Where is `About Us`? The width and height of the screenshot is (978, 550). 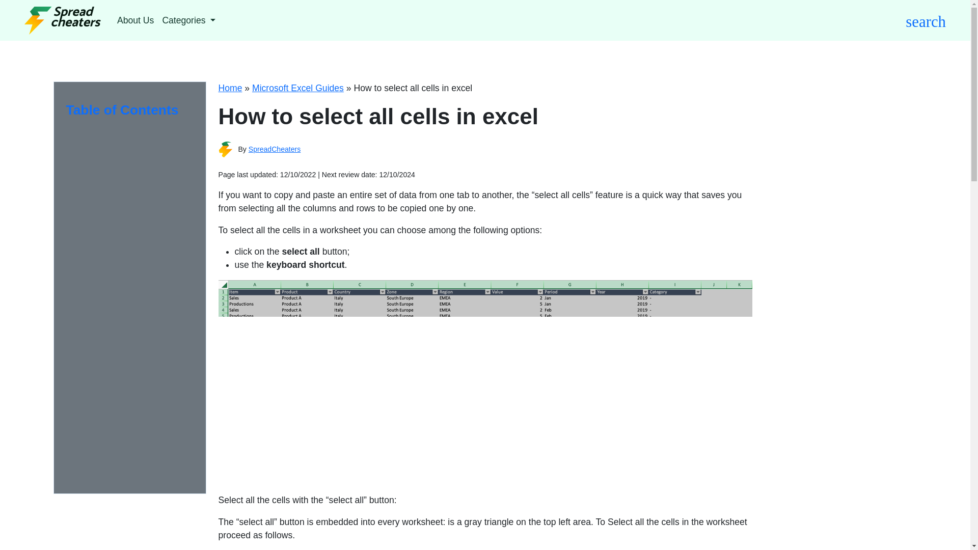 About Us is located at coordinates (135, 20).